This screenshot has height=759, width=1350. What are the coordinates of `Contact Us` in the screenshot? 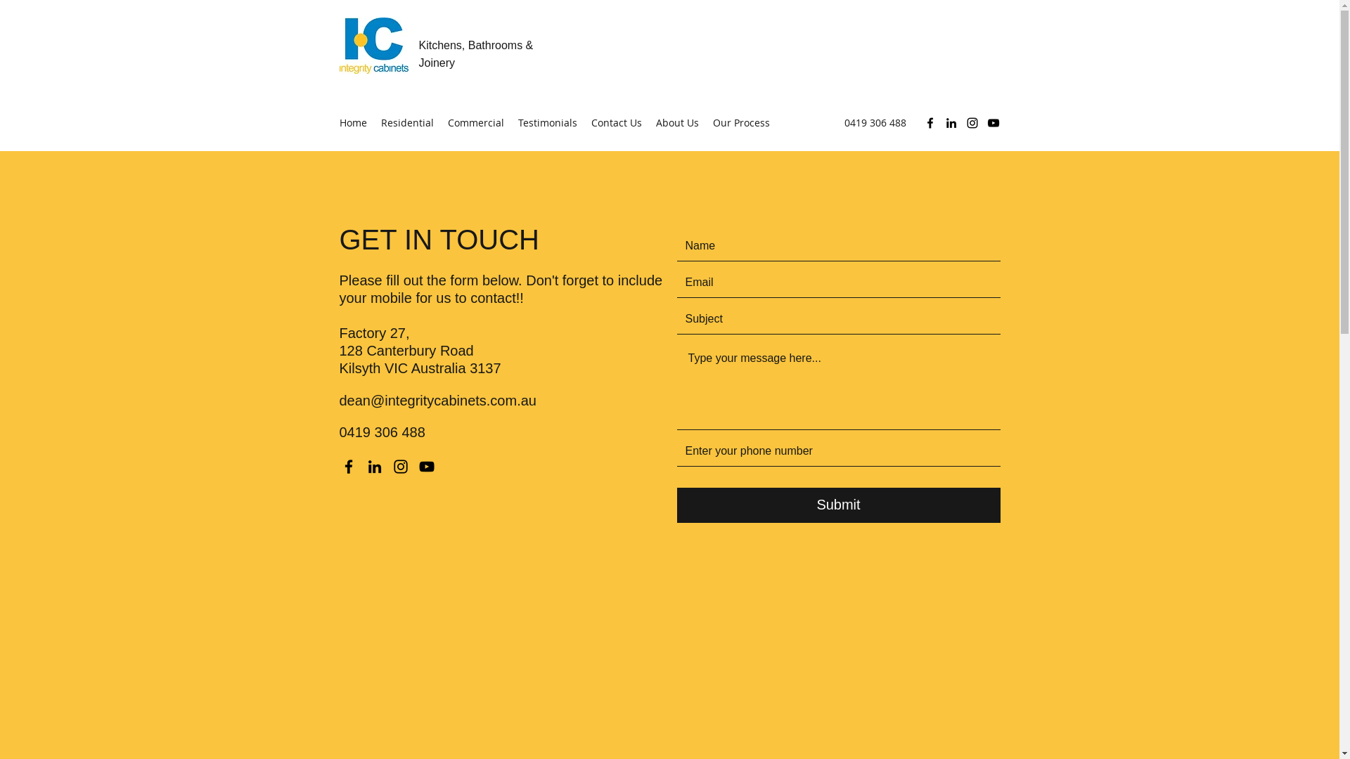 It's located at (616, 123).